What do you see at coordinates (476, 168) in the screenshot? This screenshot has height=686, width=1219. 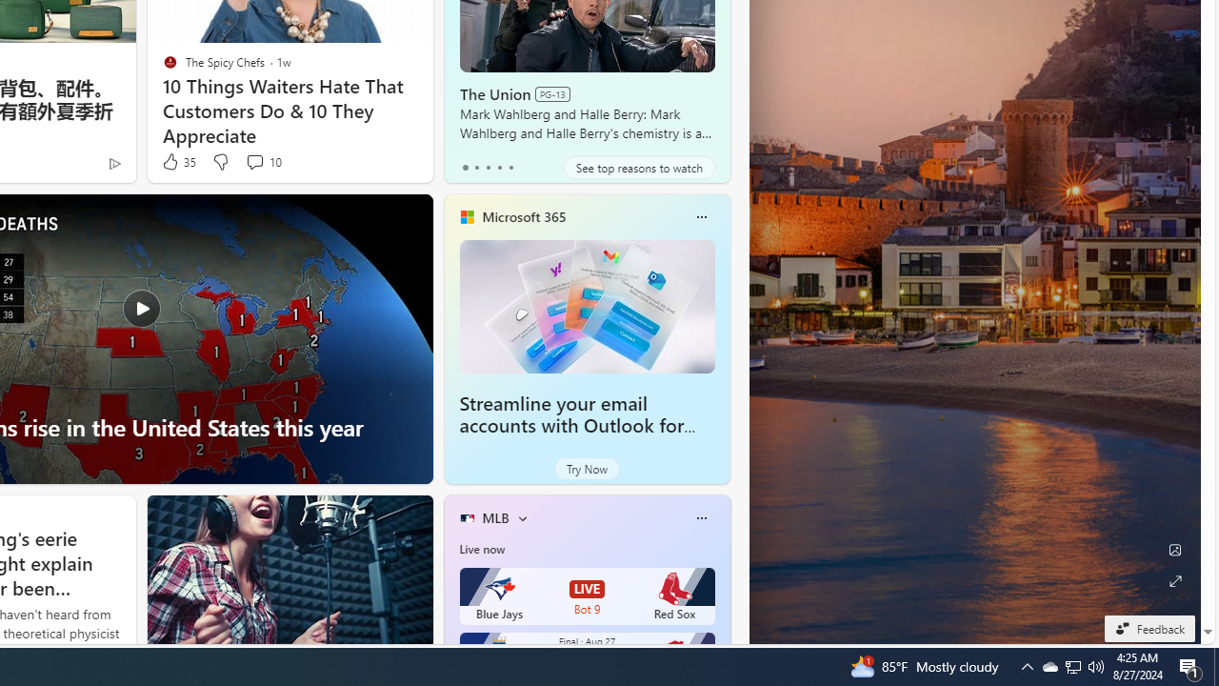 I see `tab-1` at bounding box center [476, 168].